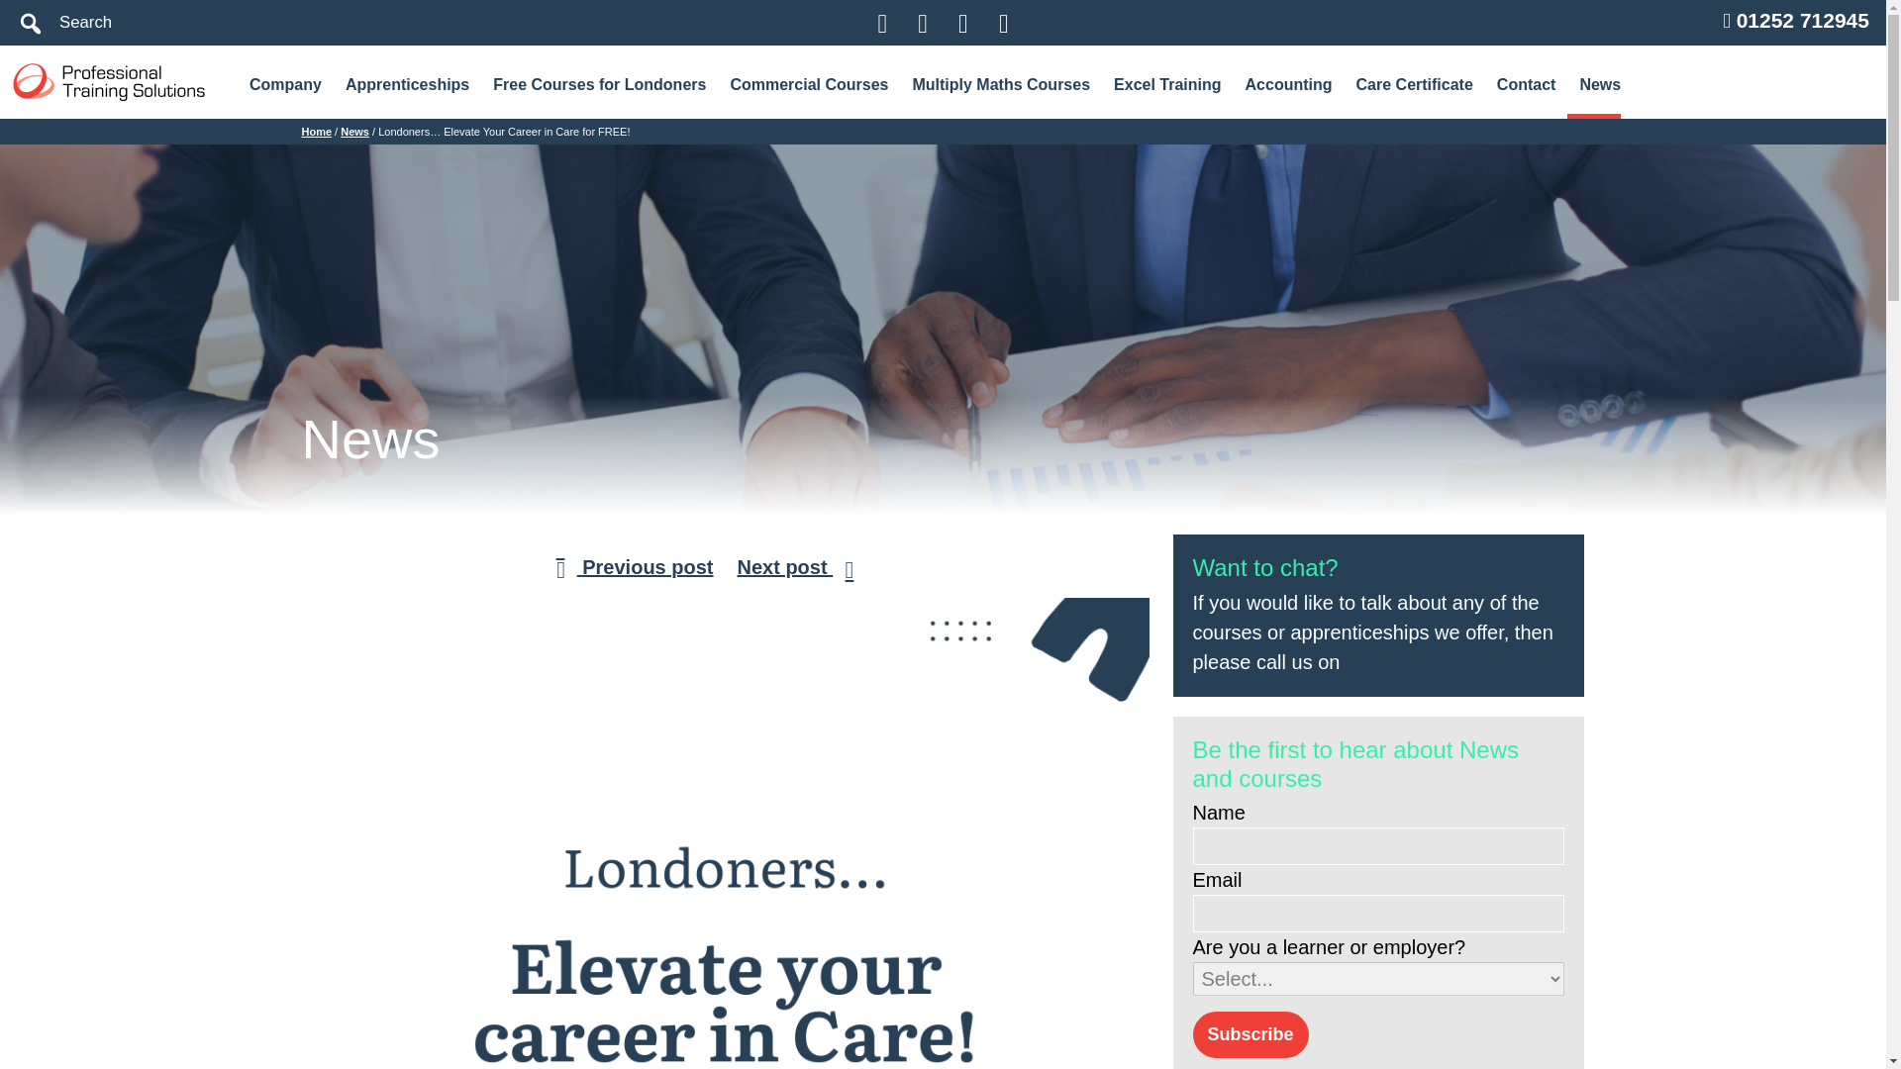 The width and height of the screenshot is (1901, 1069). I want to click on Call Pro Train Solutions, so click(1408, 661).